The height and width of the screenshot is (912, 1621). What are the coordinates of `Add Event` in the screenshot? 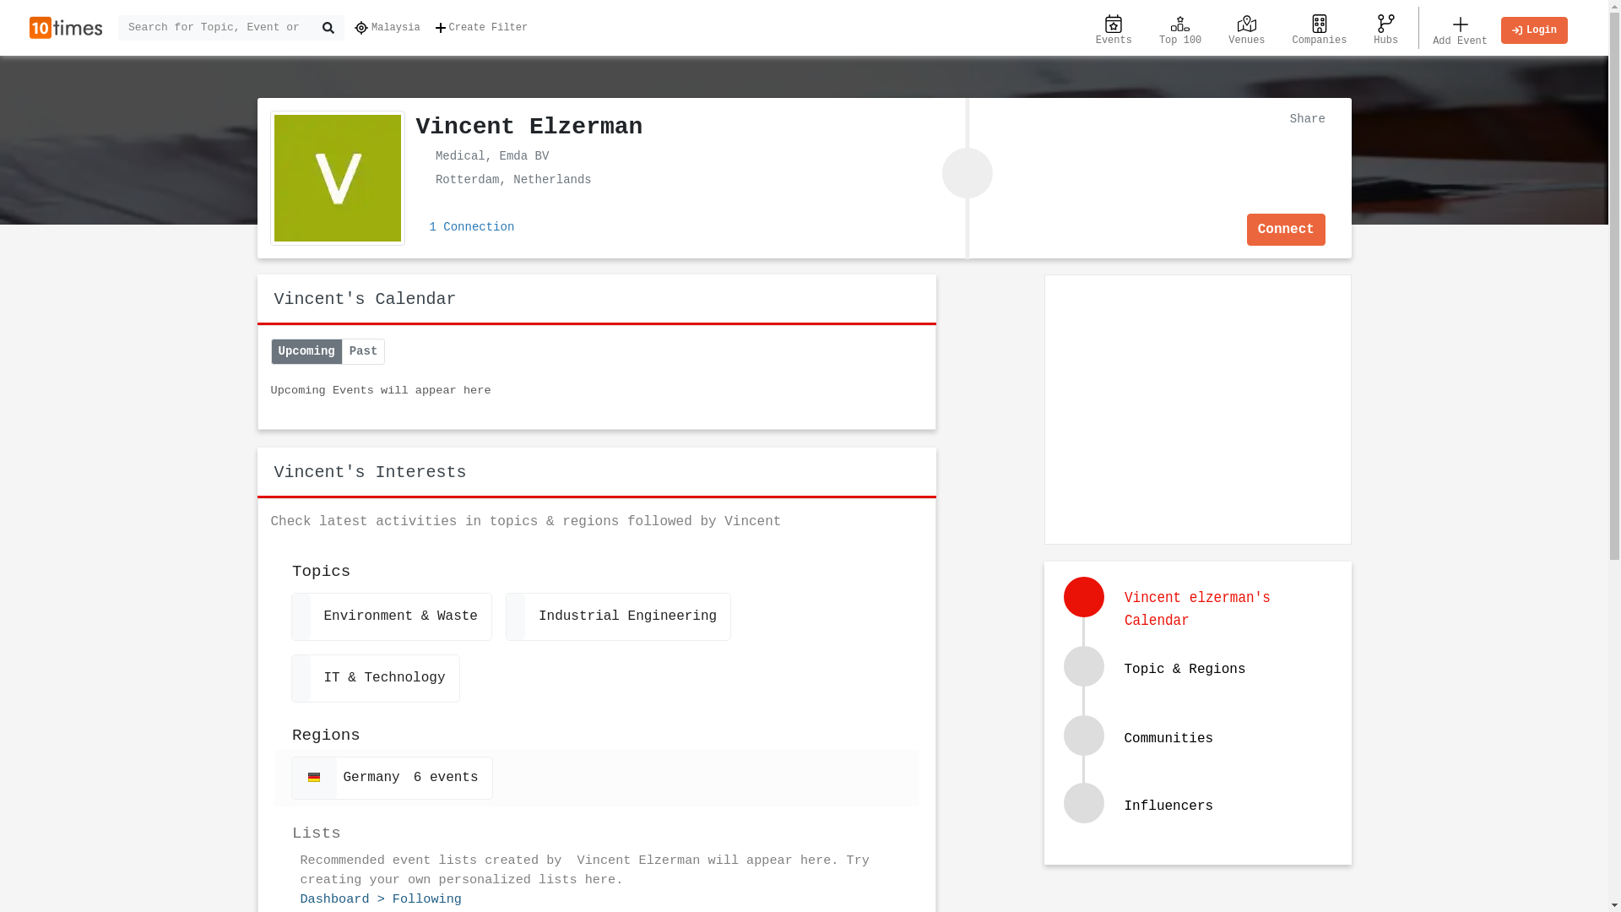 It's located at (1461, 28).